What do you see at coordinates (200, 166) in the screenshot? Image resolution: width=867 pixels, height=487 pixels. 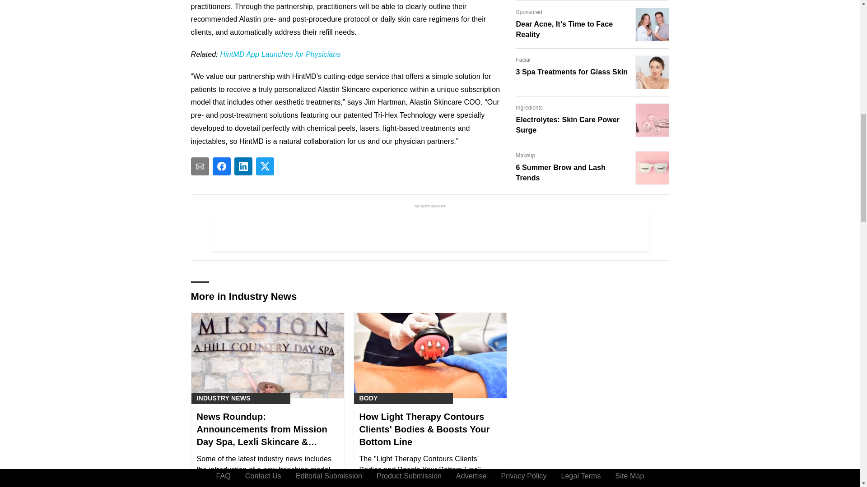 I see `Share To email` at bounding box center [200, 166].